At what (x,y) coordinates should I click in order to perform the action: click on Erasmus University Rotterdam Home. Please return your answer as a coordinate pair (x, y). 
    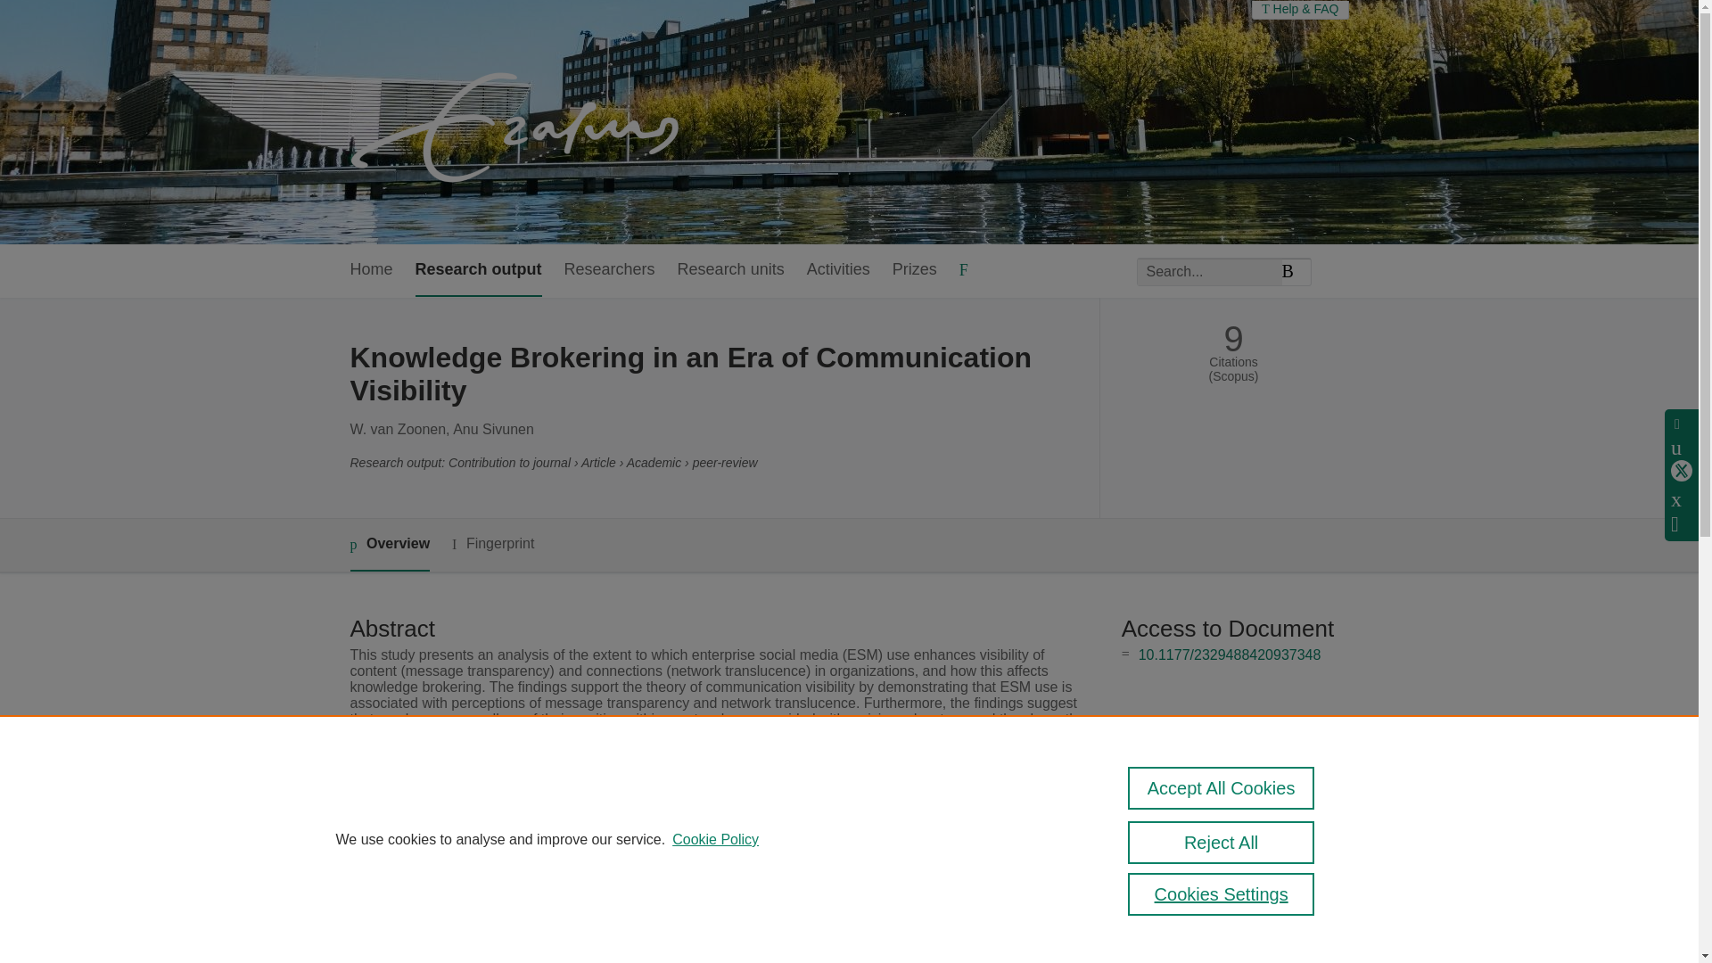
    Looking at the image, I should click on (518, 121).